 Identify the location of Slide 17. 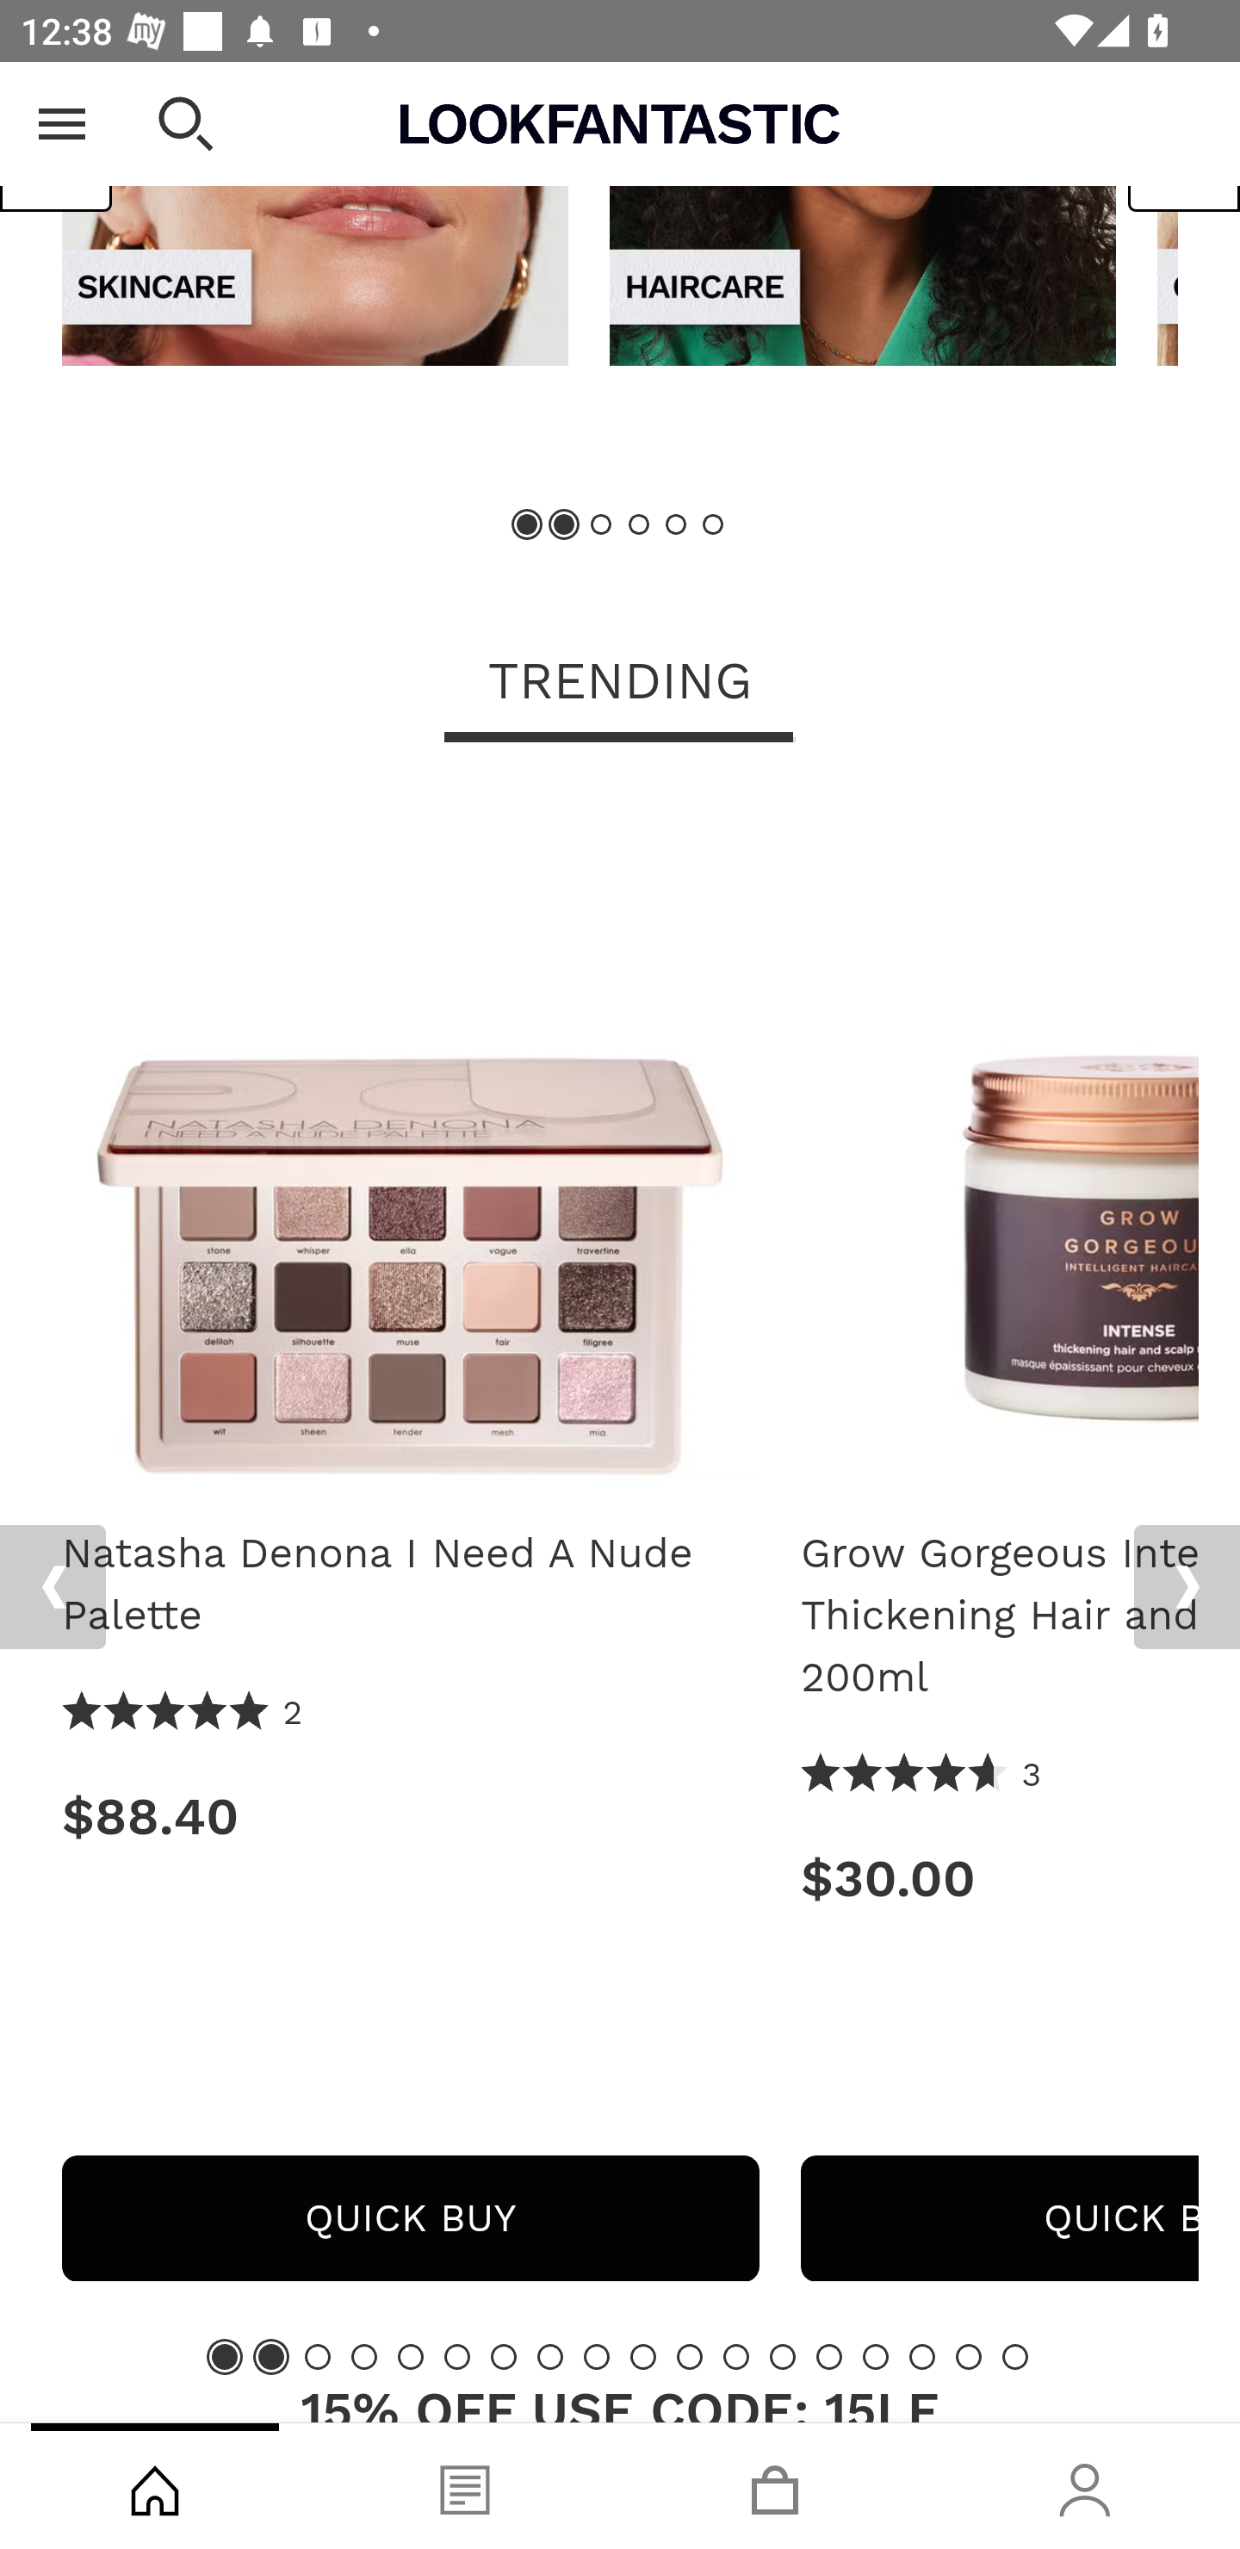
(969, 2356).